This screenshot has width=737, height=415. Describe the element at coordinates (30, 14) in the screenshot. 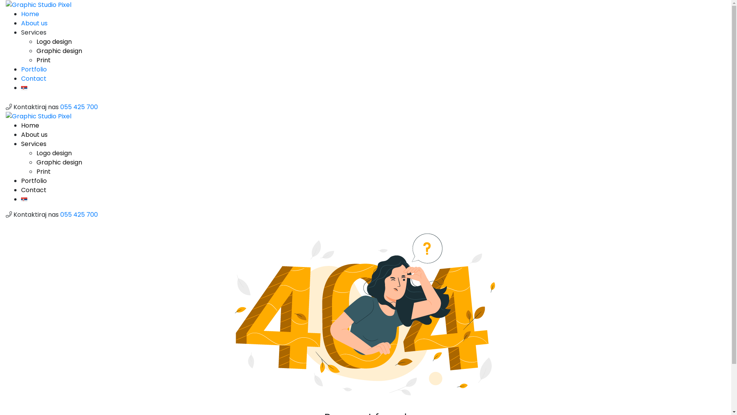

I see `Home` at that location.